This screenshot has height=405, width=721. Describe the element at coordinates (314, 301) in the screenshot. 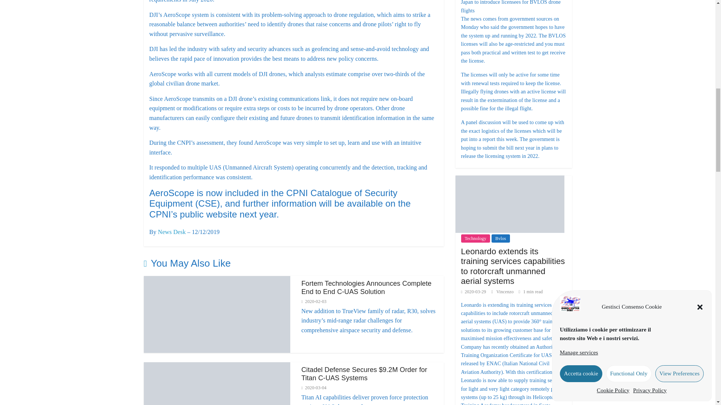

I see `7:20 PM` at that location.